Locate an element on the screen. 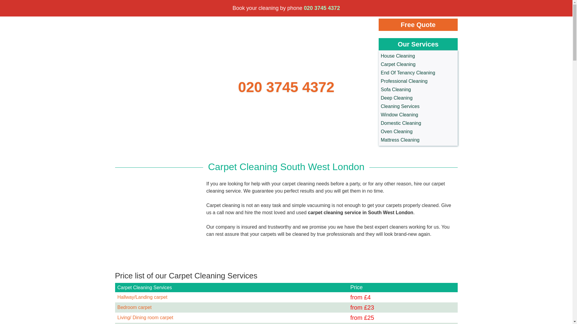  Sofa Cleaning is located at coordinates (418, 90).